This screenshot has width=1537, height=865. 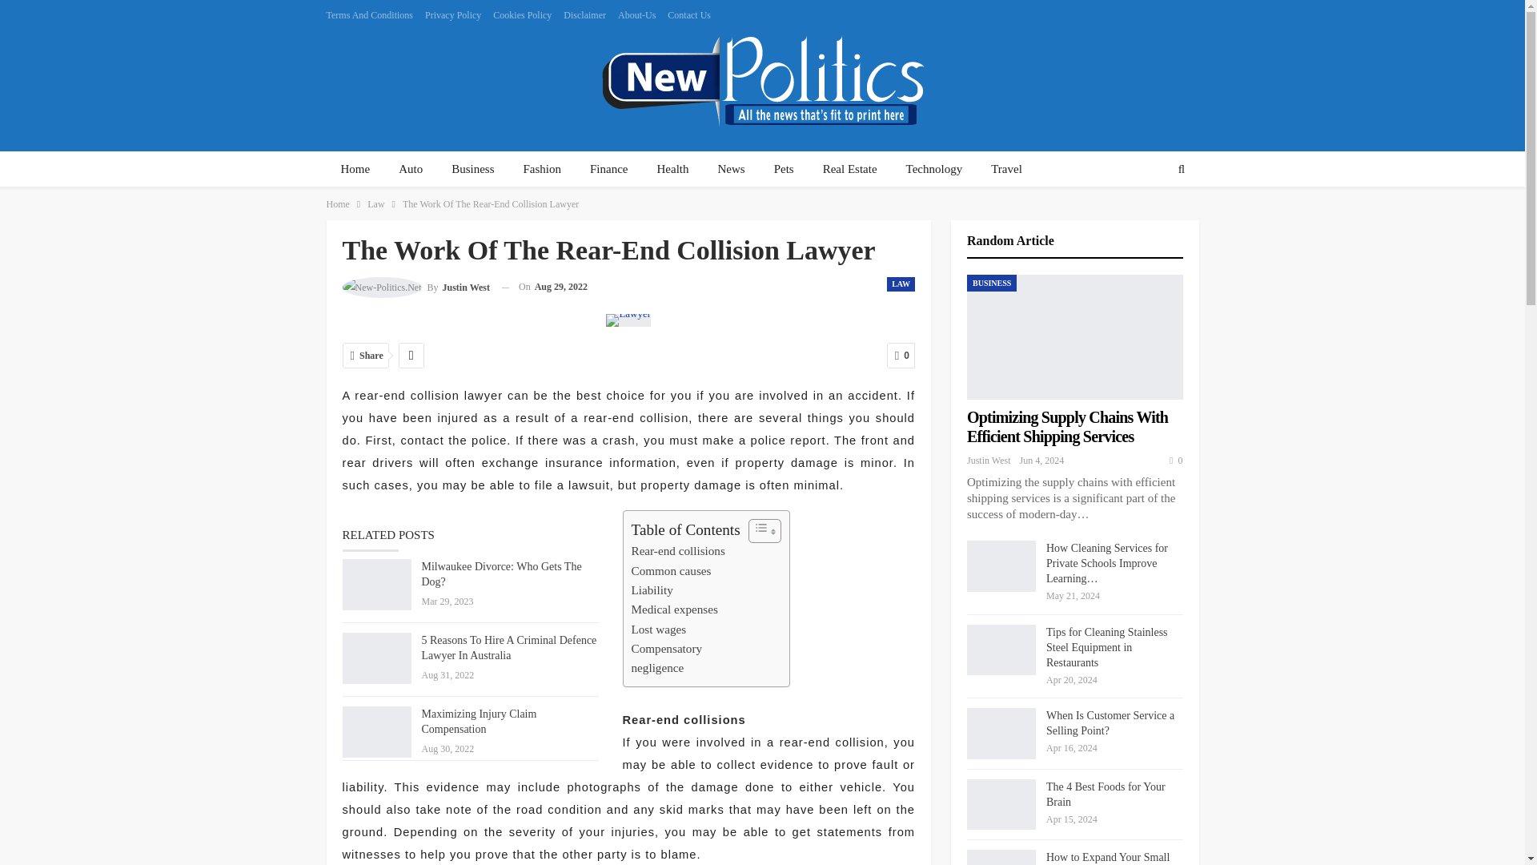 I want to click on Rear-end collisions, so click(x=677, y=550).